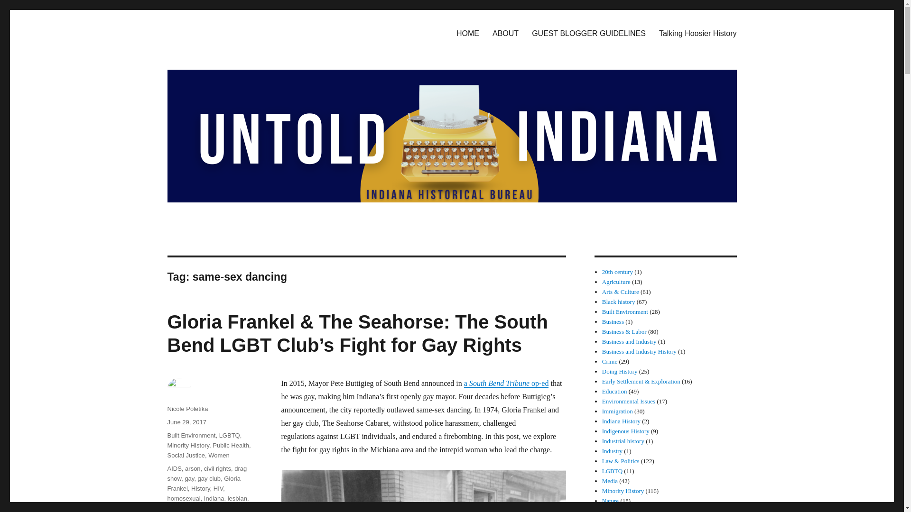 Image resolution: width=911 pixels, height=512 pixels. I want to click on June 29, 2017, so click(186, 422).